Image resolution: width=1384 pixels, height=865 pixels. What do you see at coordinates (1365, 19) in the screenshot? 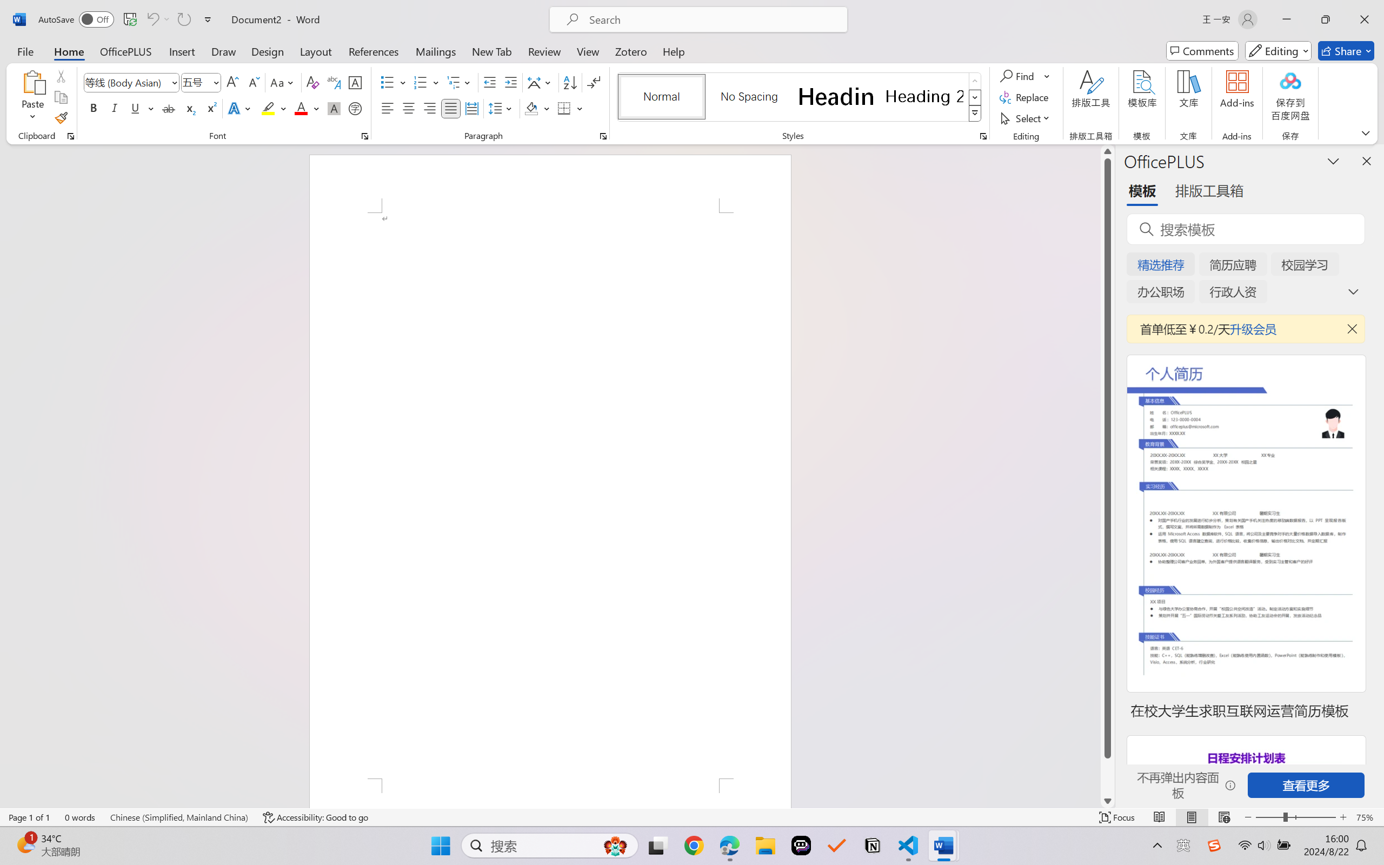
I see `Close` at bounding box center [1365, 19].